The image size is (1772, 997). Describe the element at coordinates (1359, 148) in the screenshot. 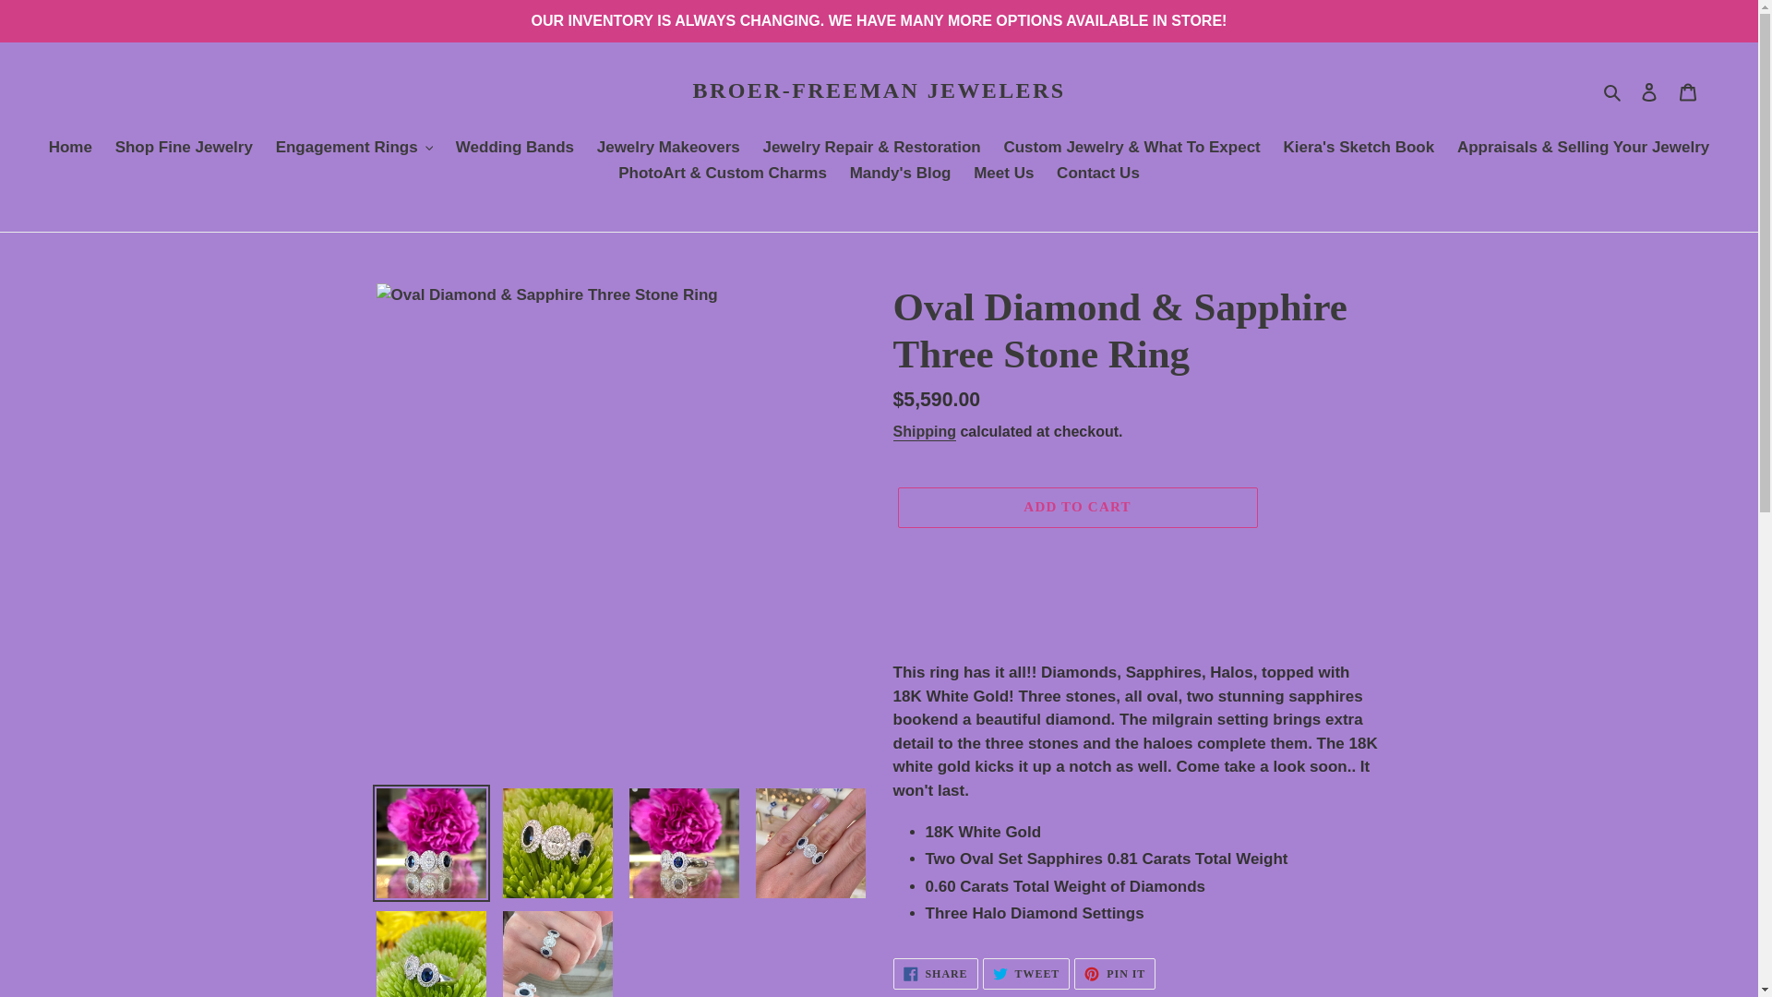

I see `Kiera's Sketch Book` at that location.